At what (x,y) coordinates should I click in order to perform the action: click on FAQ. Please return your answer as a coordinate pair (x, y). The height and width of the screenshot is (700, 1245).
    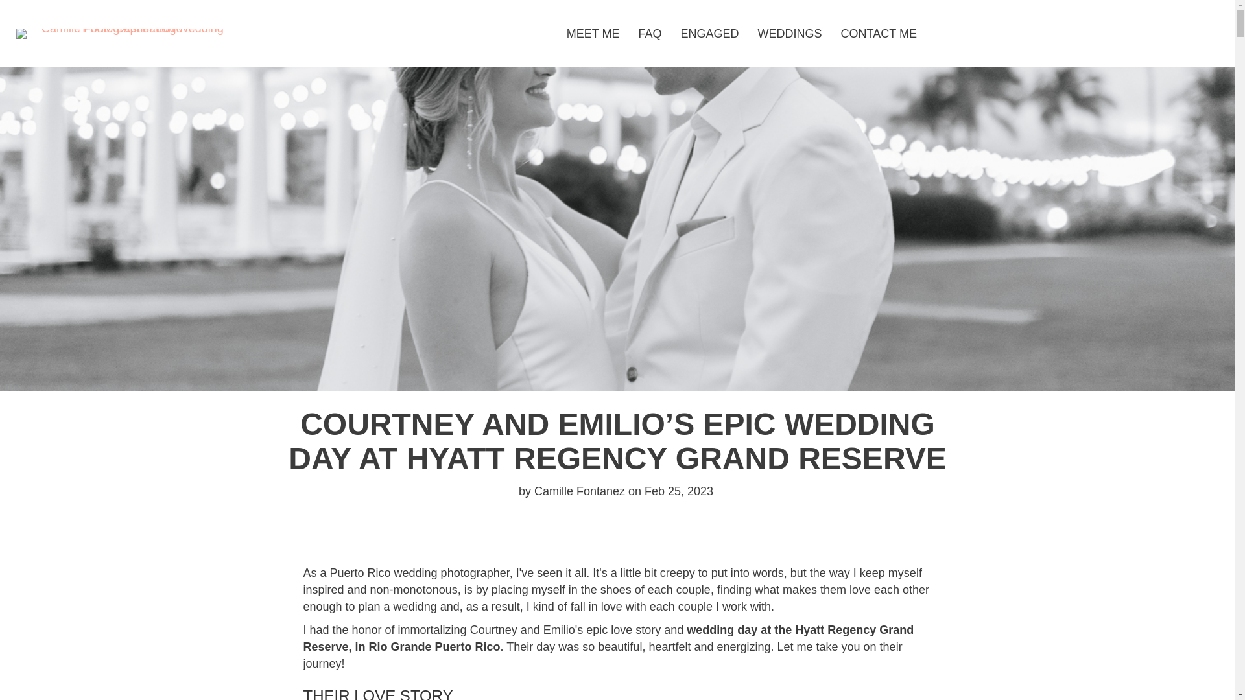
    Looking at the image, I should click on (650, 33).